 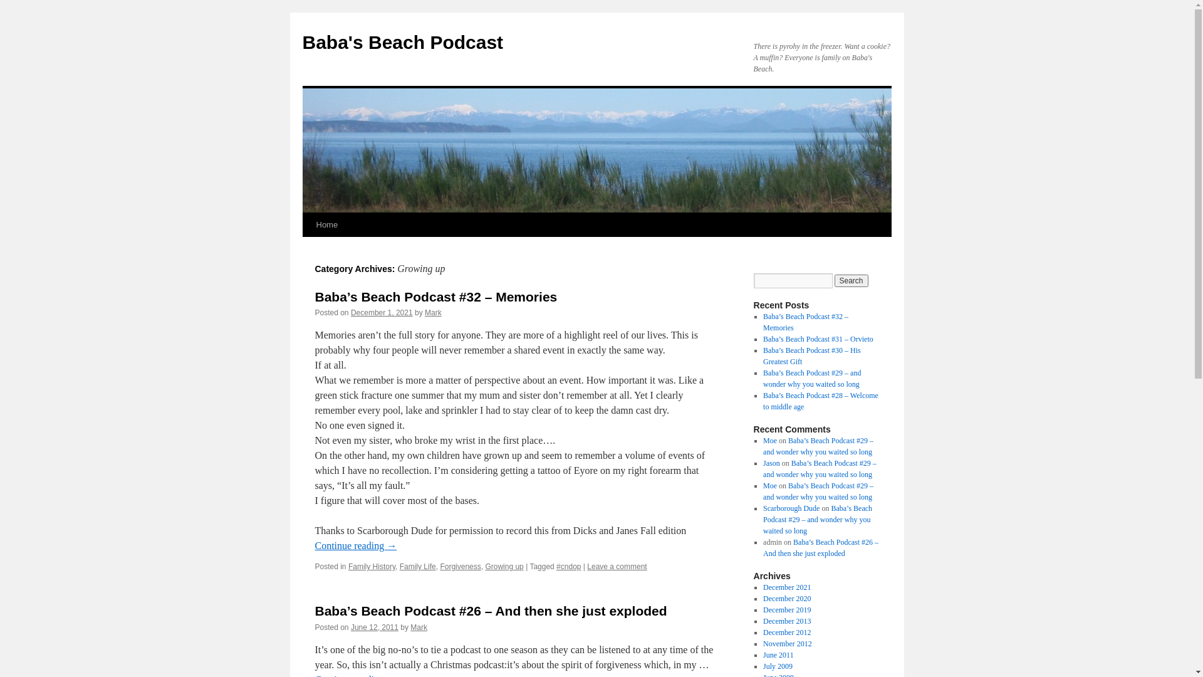 What do you see at coordinates (778, 666) in the screenshot?
I see `July 2009` at bounding box center [778, 666].